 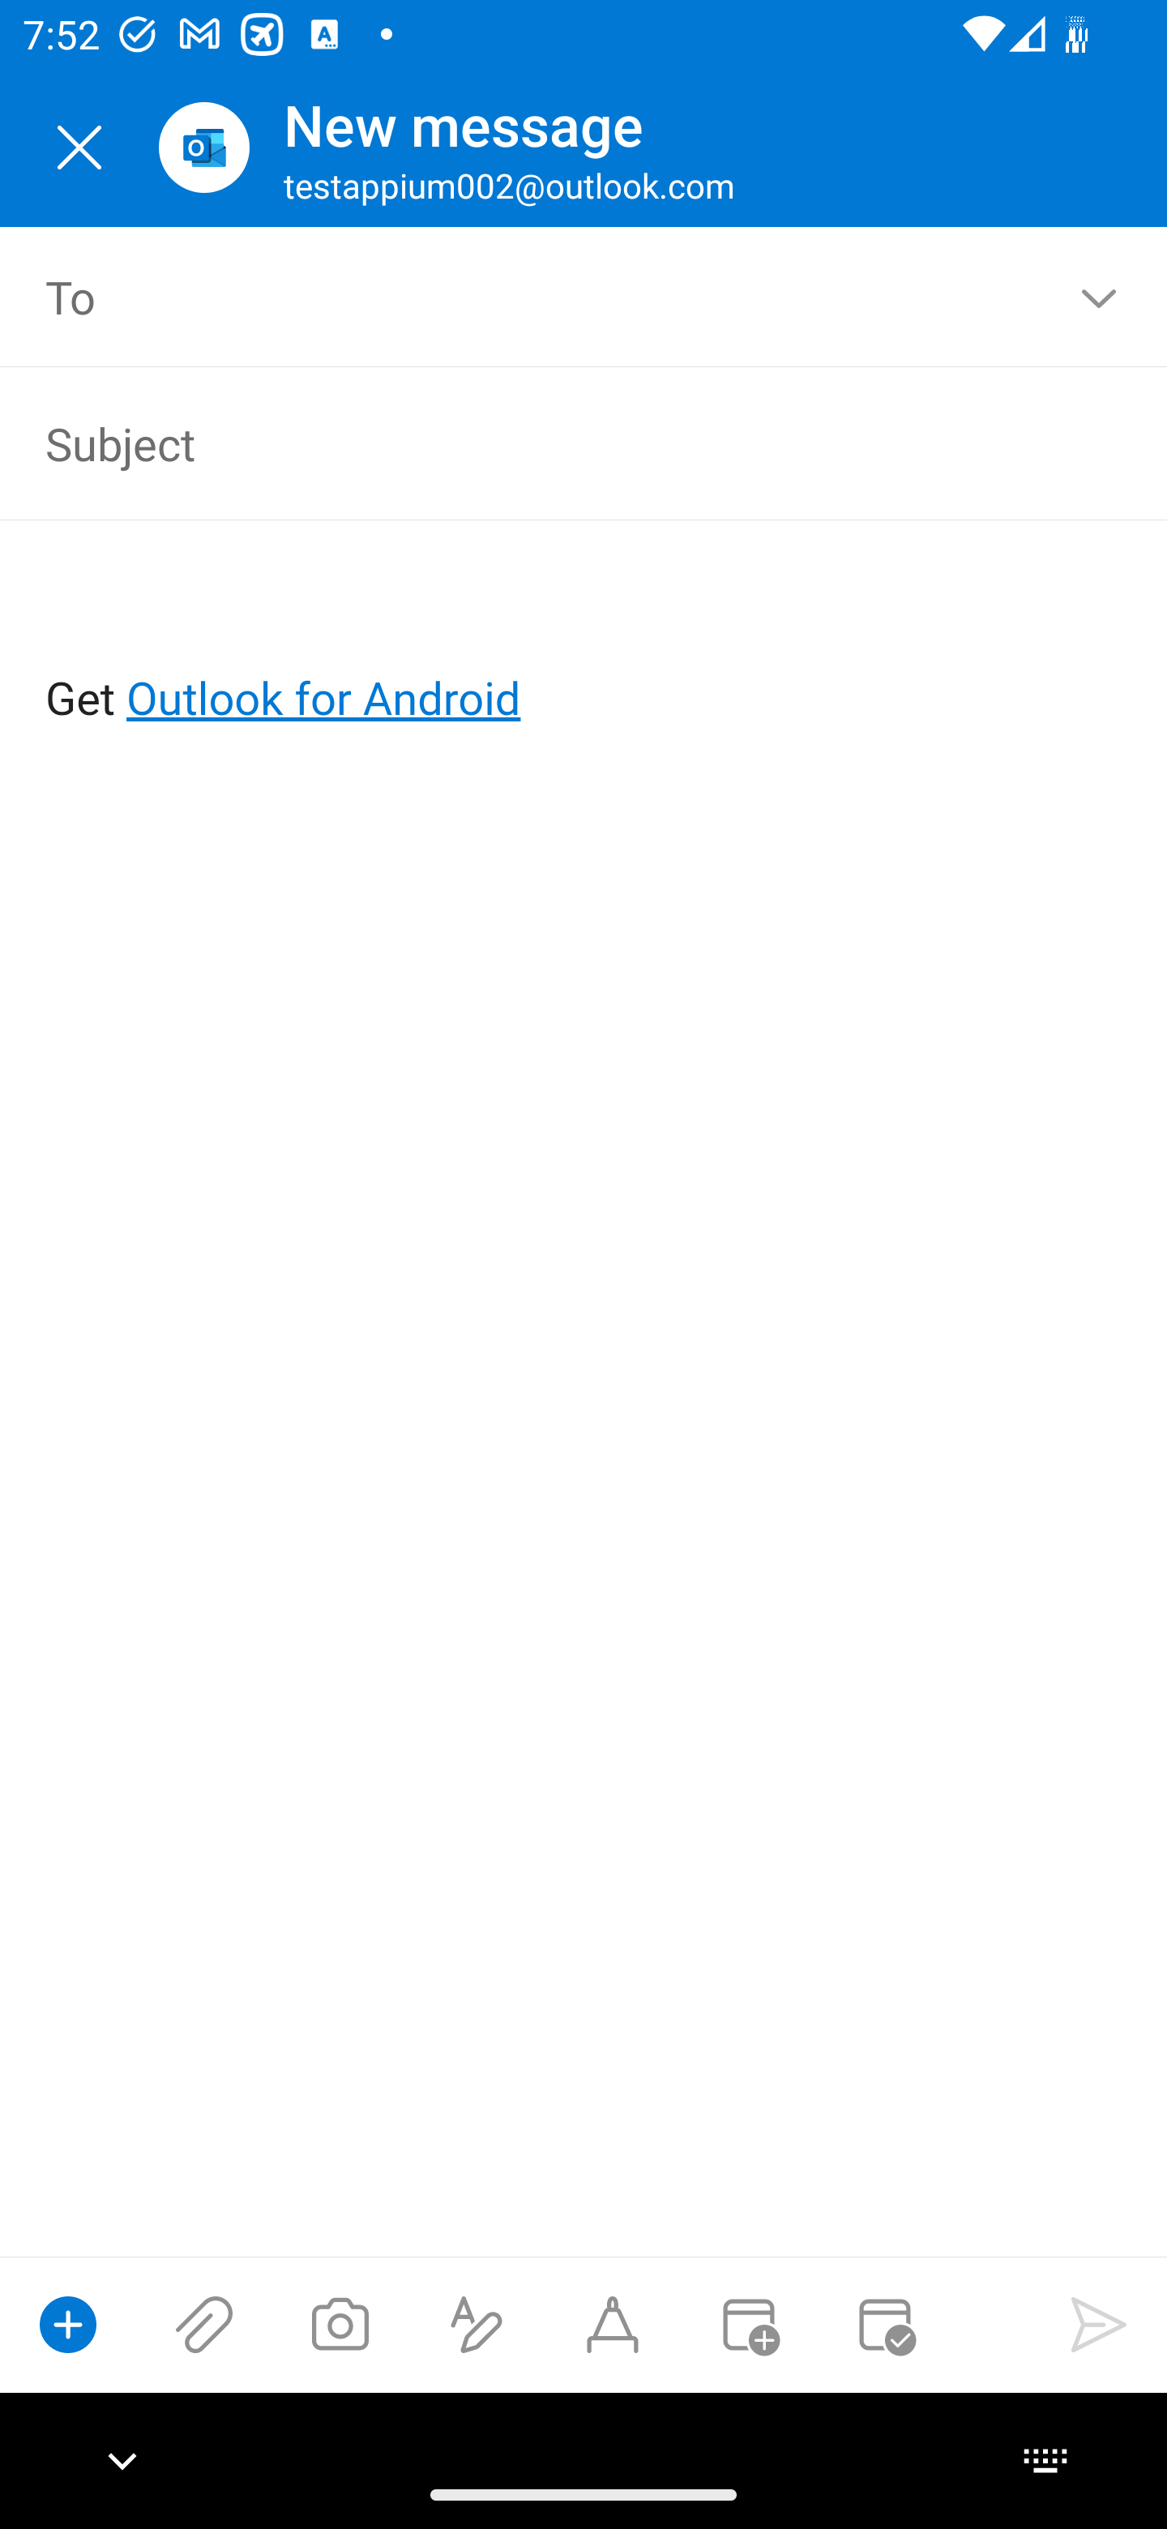 What do you see at coordinates (613, 2324) in the screenshot?
I see `Start Ink compose` at bounding box center [613, 2324].